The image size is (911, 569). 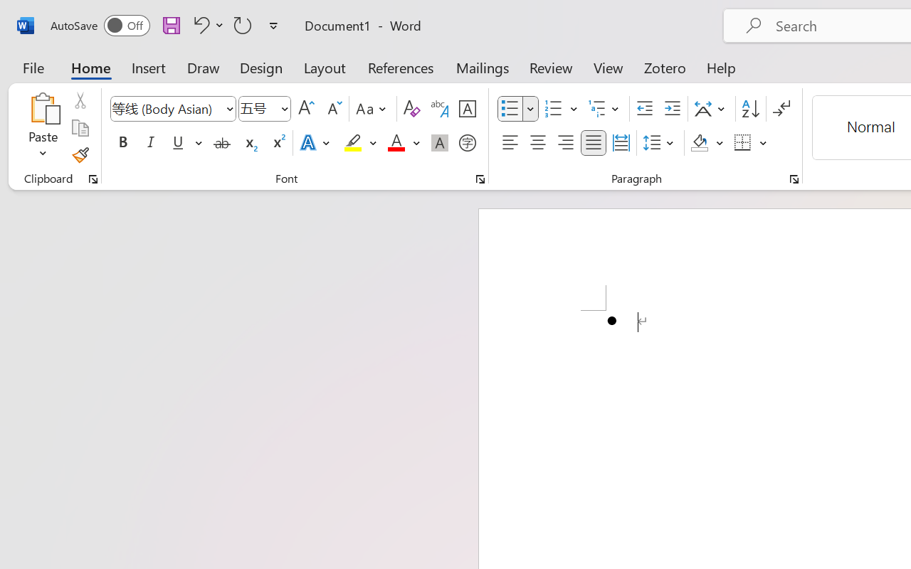 What do you see at coordinates (243, 25) in the screenshot?
I see `Repeat Bullet Default` at bounding box center [243, 25].